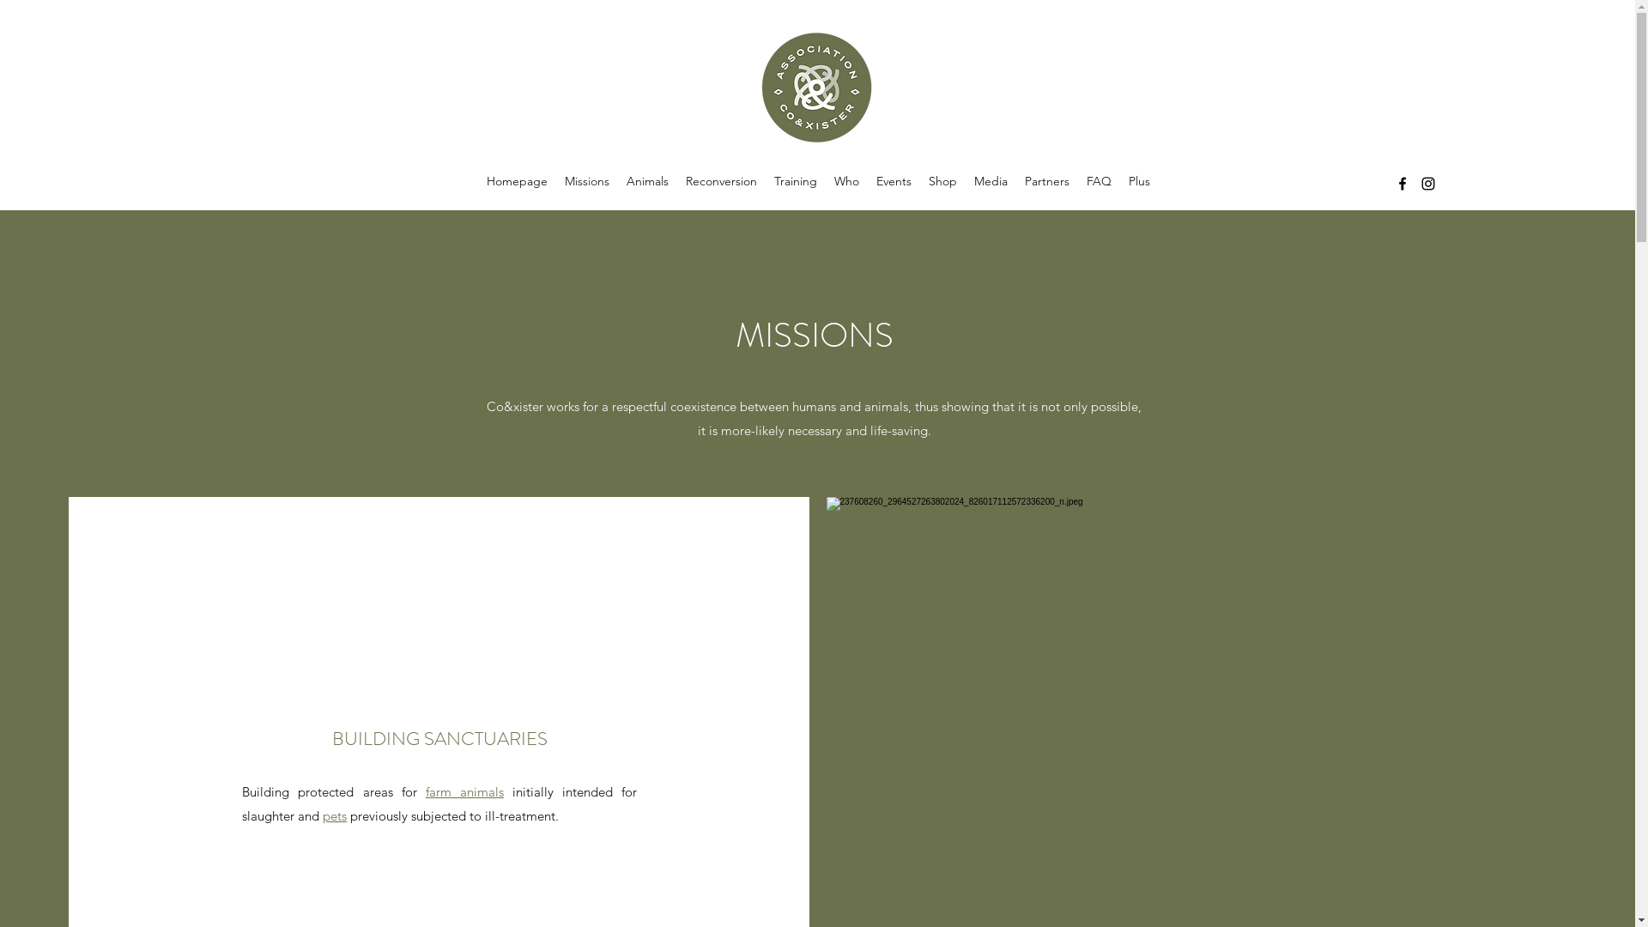 The image size is (1648, 927). Describe the element at coordinates (335, 815) in the screenshot. I see `pets` at that location.